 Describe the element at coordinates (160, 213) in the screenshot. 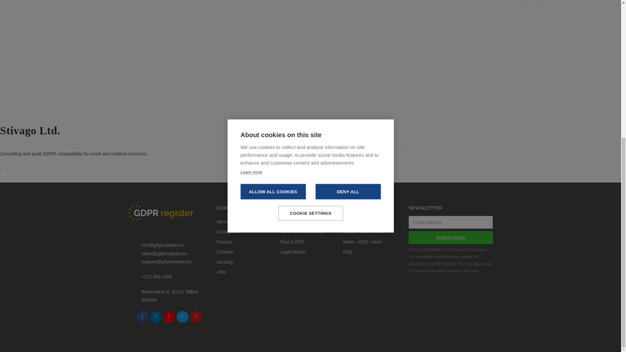

I see `gdpr-register-logo-bgblue-decenter` at that location.